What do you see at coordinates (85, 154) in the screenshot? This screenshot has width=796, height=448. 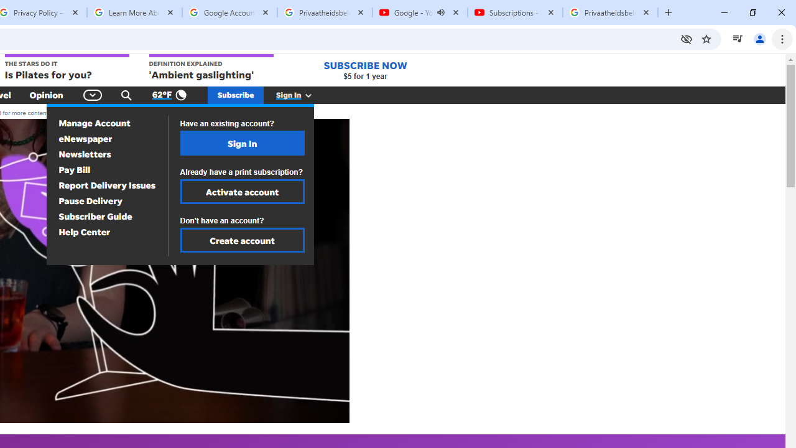 I see `Newsletters` at bounding box center [85, 154].